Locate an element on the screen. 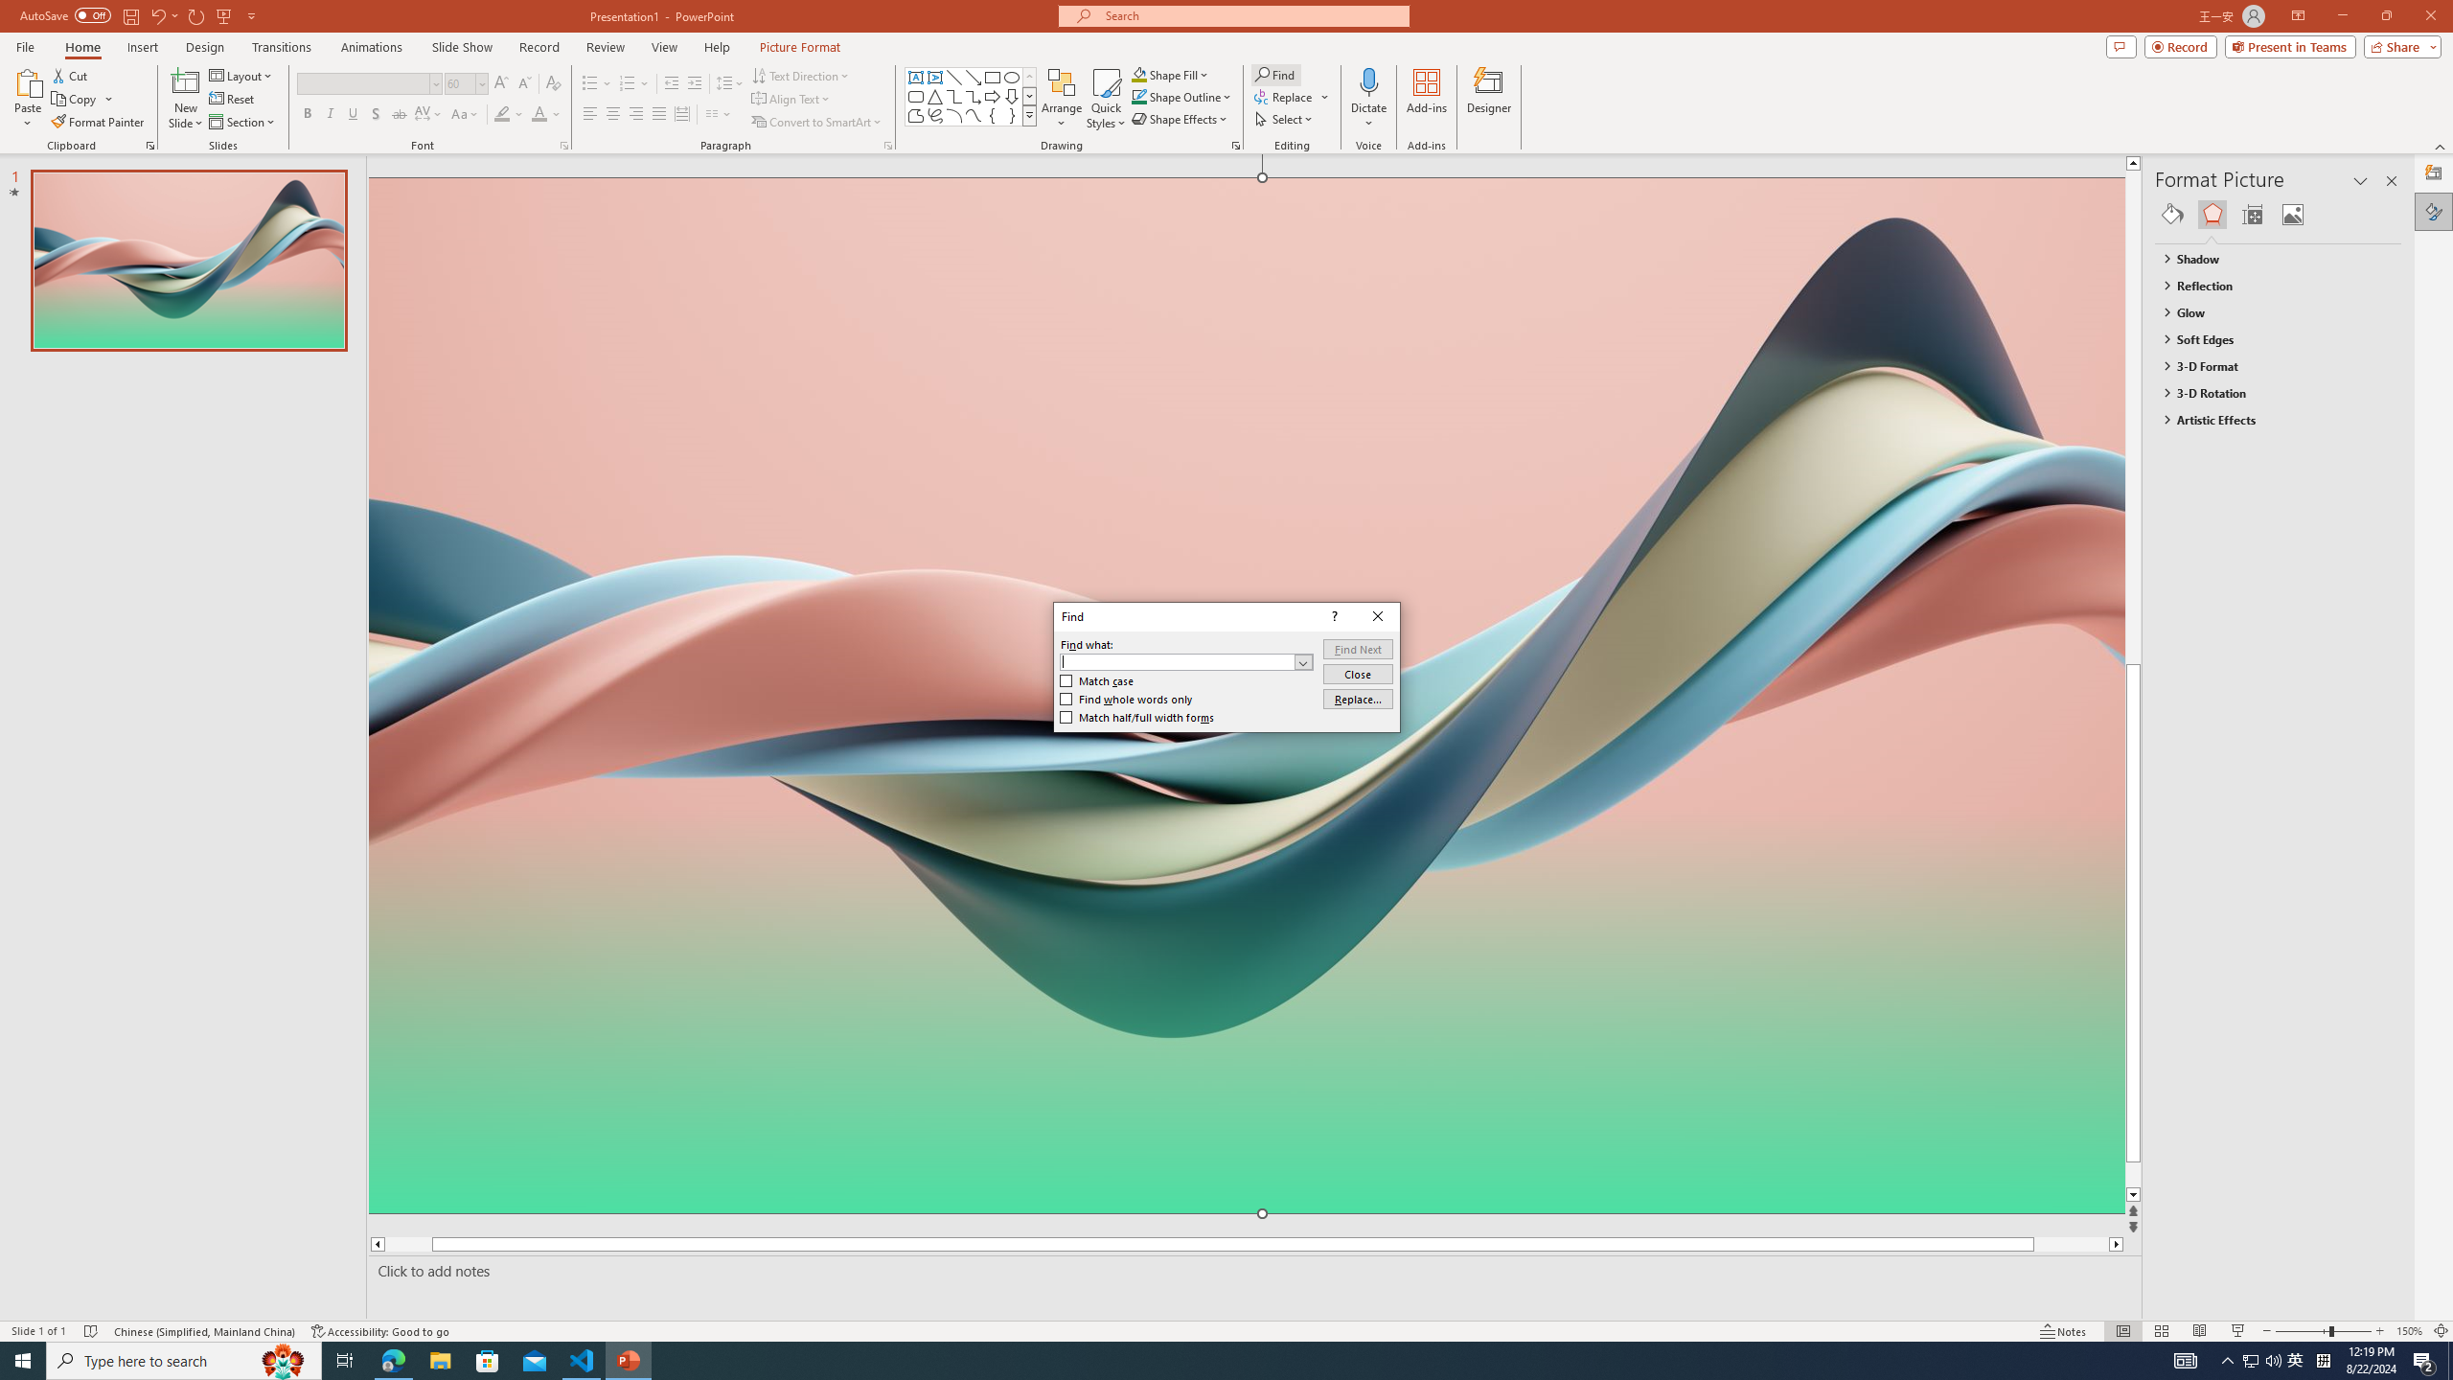  Oval is located at coordinates (1012, 77).